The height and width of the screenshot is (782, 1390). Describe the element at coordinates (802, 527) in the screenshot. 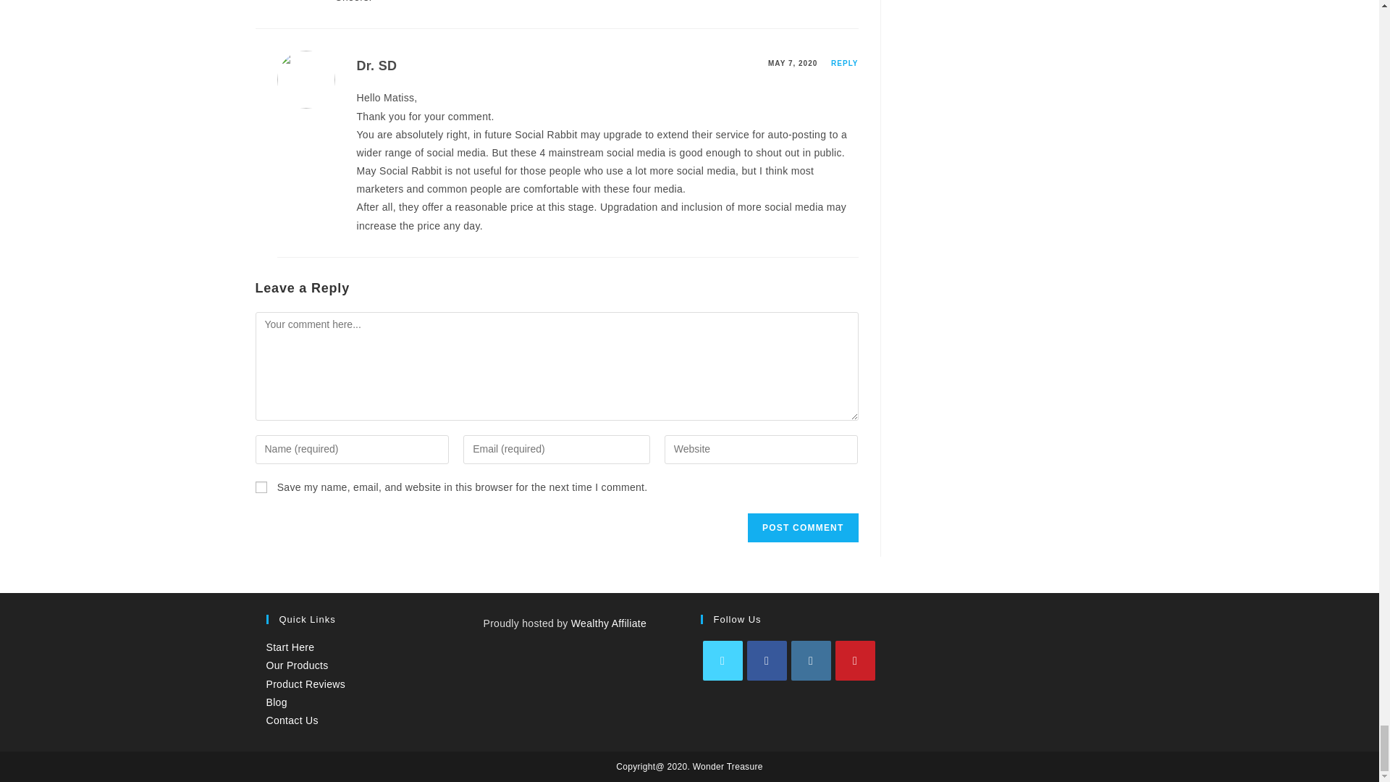

I see `Post Comment` at that location.